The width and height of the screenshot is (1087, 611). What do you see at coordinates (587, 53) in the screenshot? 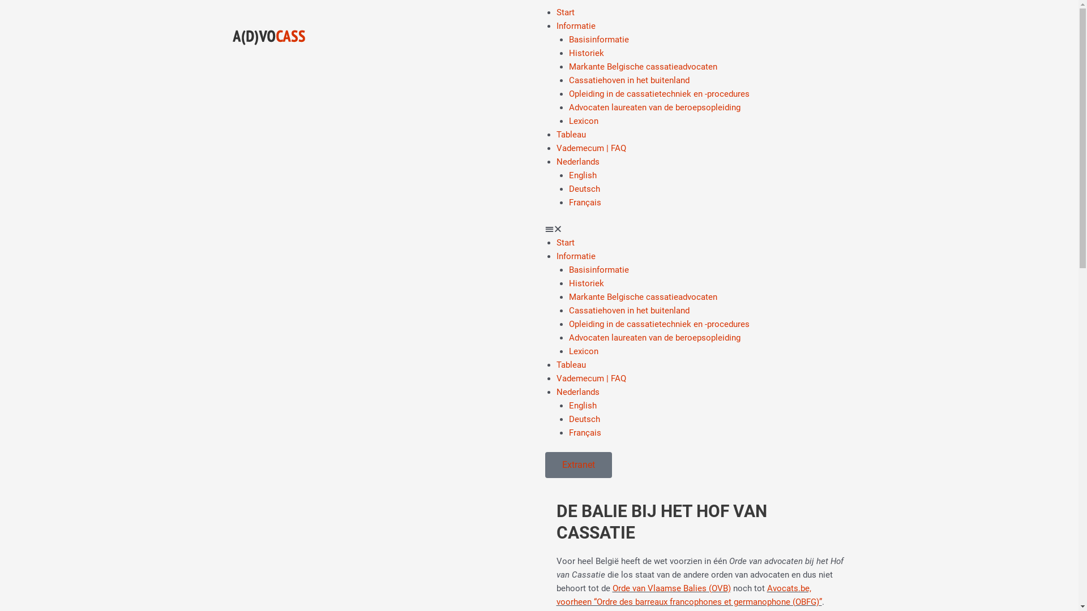
I see `Historiek` at bounding box center [587, 53].